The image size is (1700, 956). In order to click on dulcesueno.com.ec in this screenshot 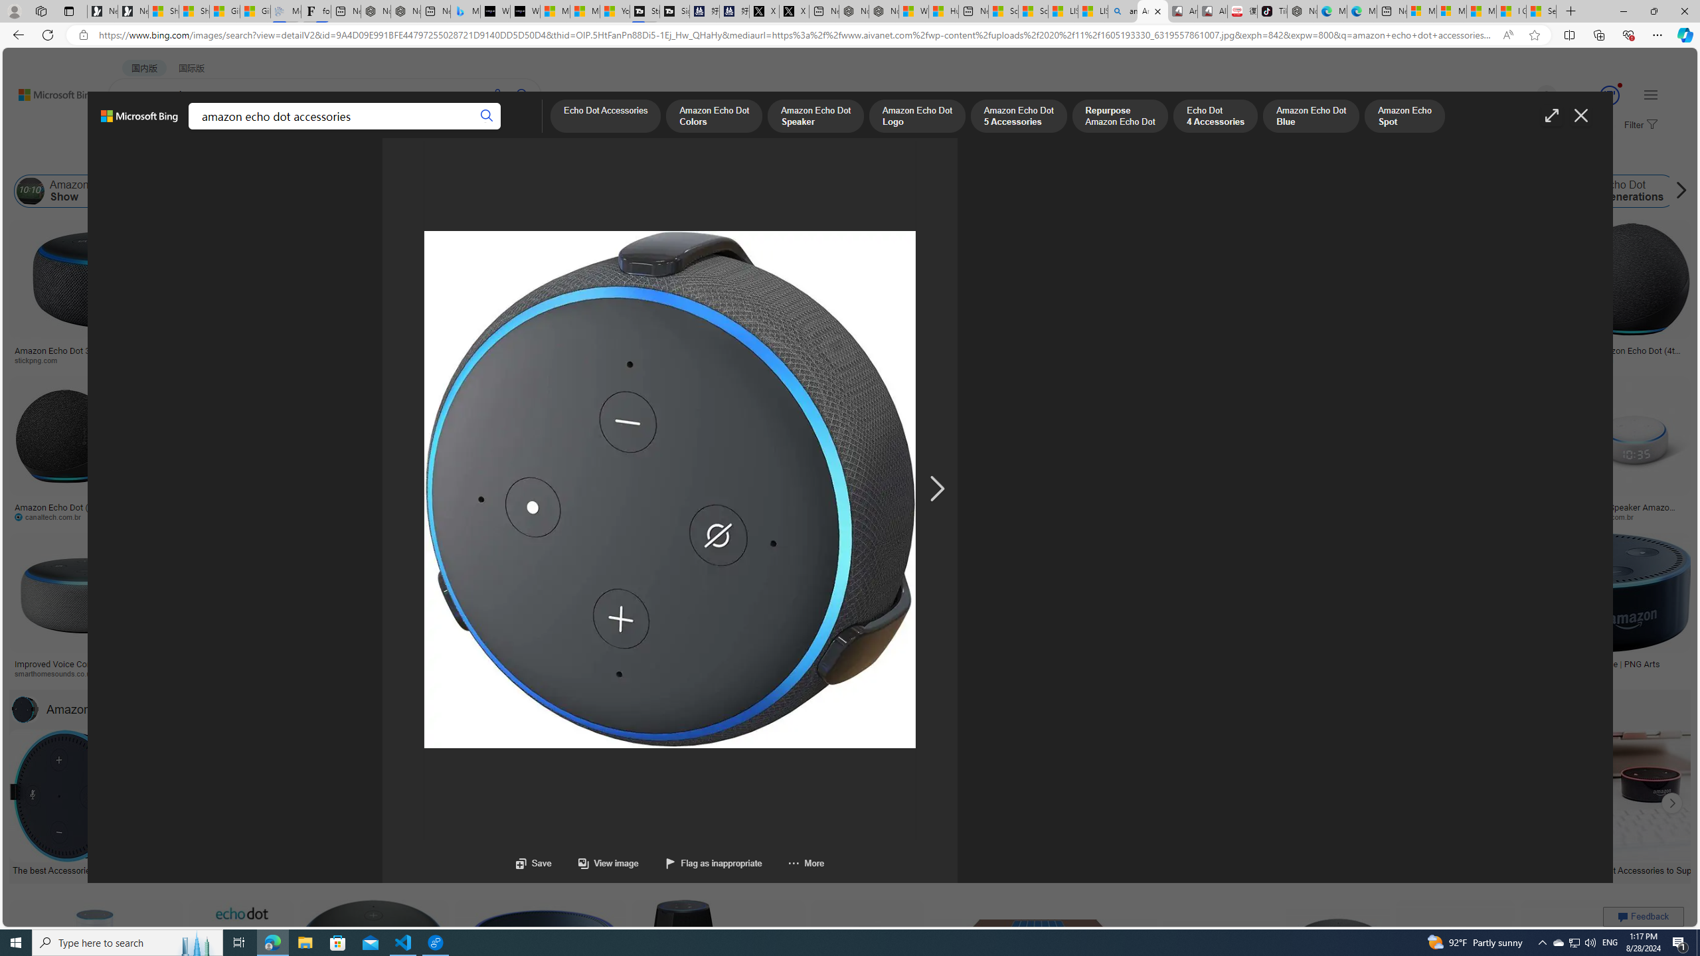, I will do `click(863, 517)`.